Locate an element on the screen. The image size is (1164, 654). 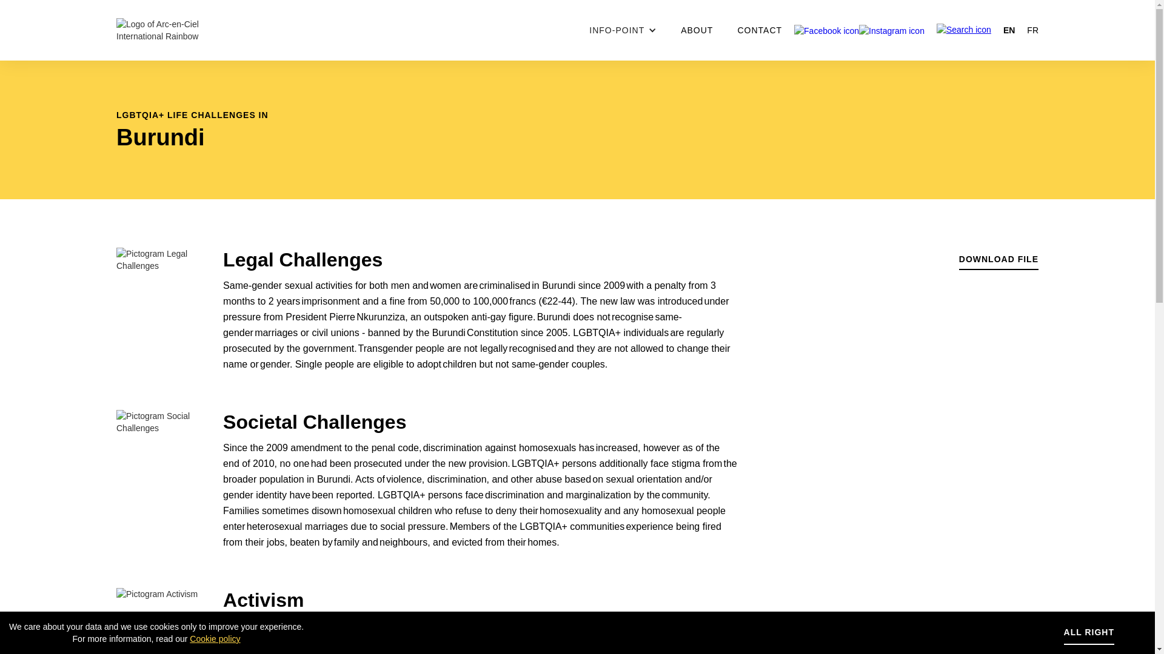
DOWNLOAD FILE is located at coordinates (999, 259).